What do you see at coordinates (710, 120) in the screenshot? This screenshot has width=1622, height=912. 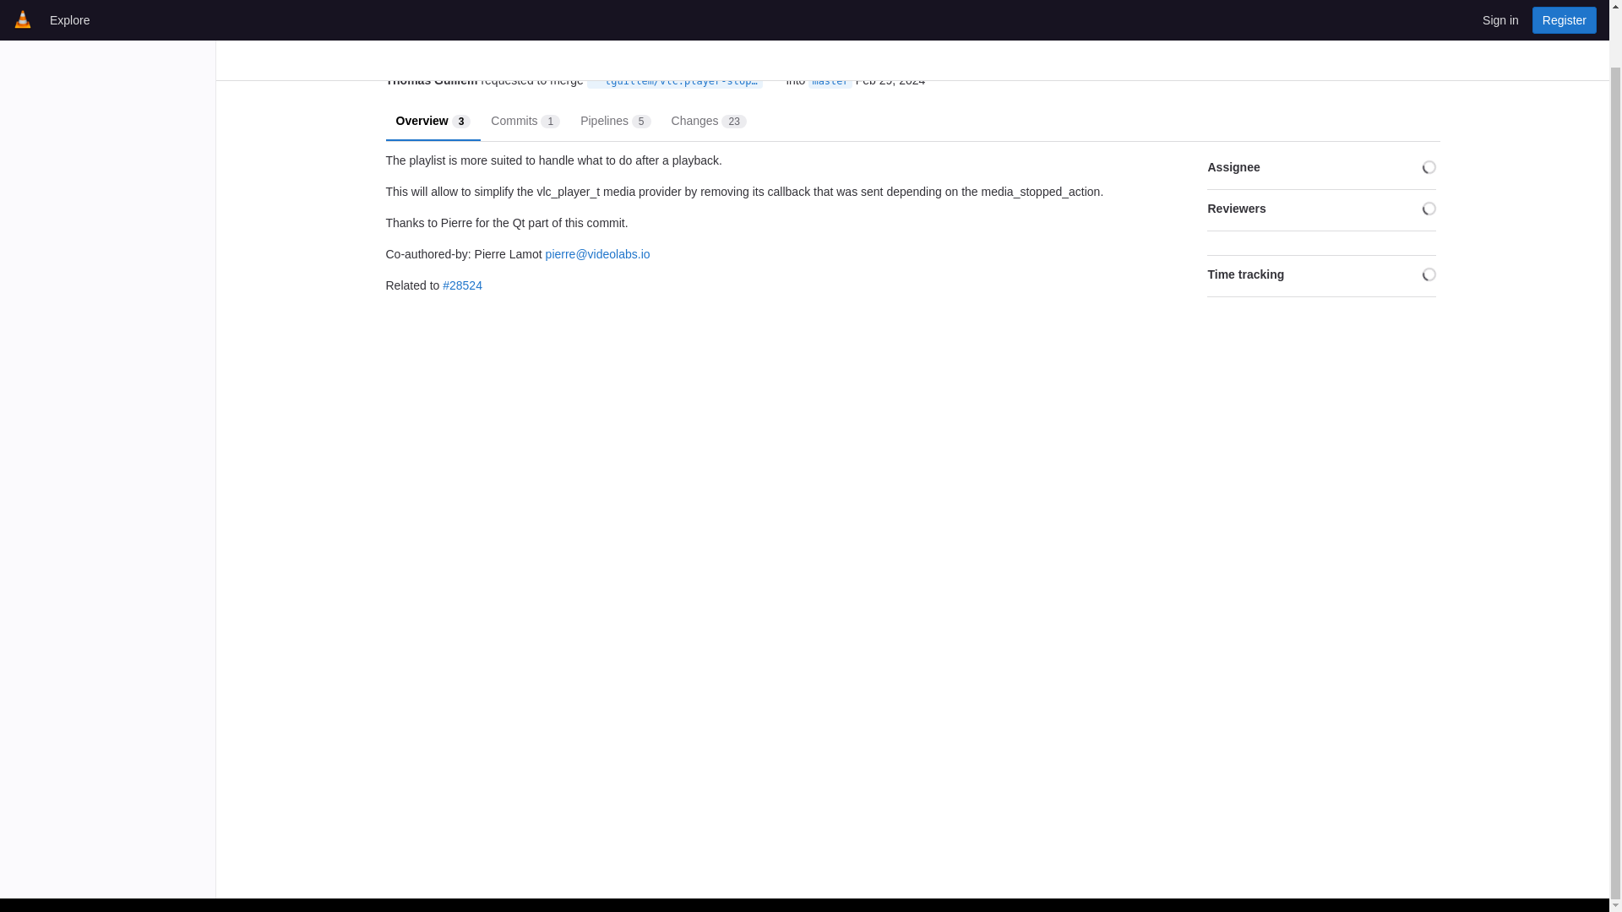 I see `master` at bounding box center [710, 120].